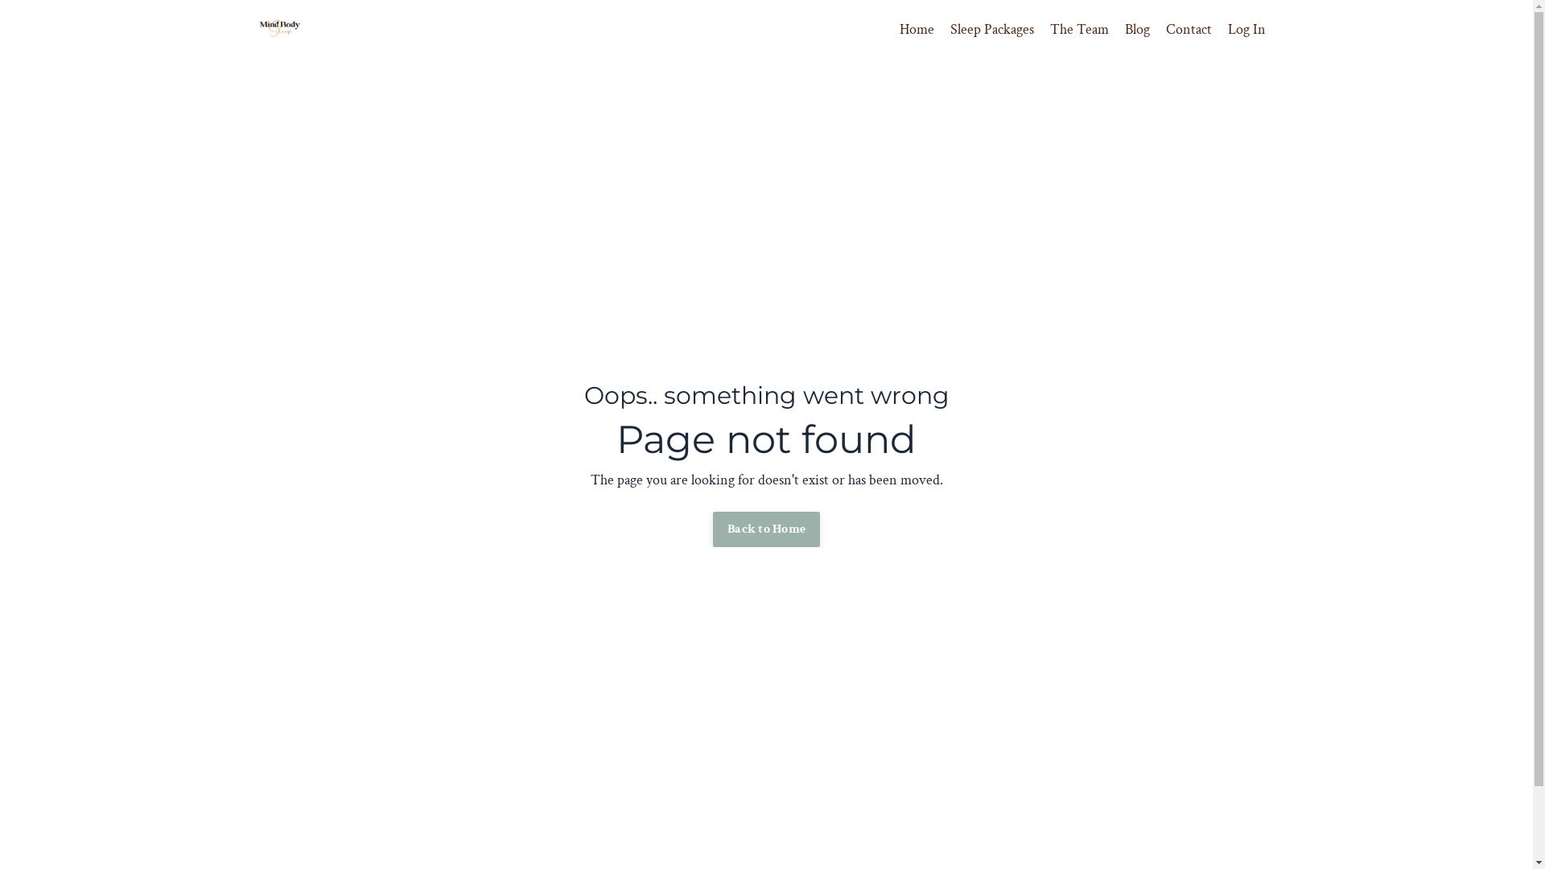 Image resolution: width=1545 pixels, height=869 pixels. What do you see at coordinates (991, 31) in the screenshot?
I see `Sleep Packages` at bounding box center [991, 31].